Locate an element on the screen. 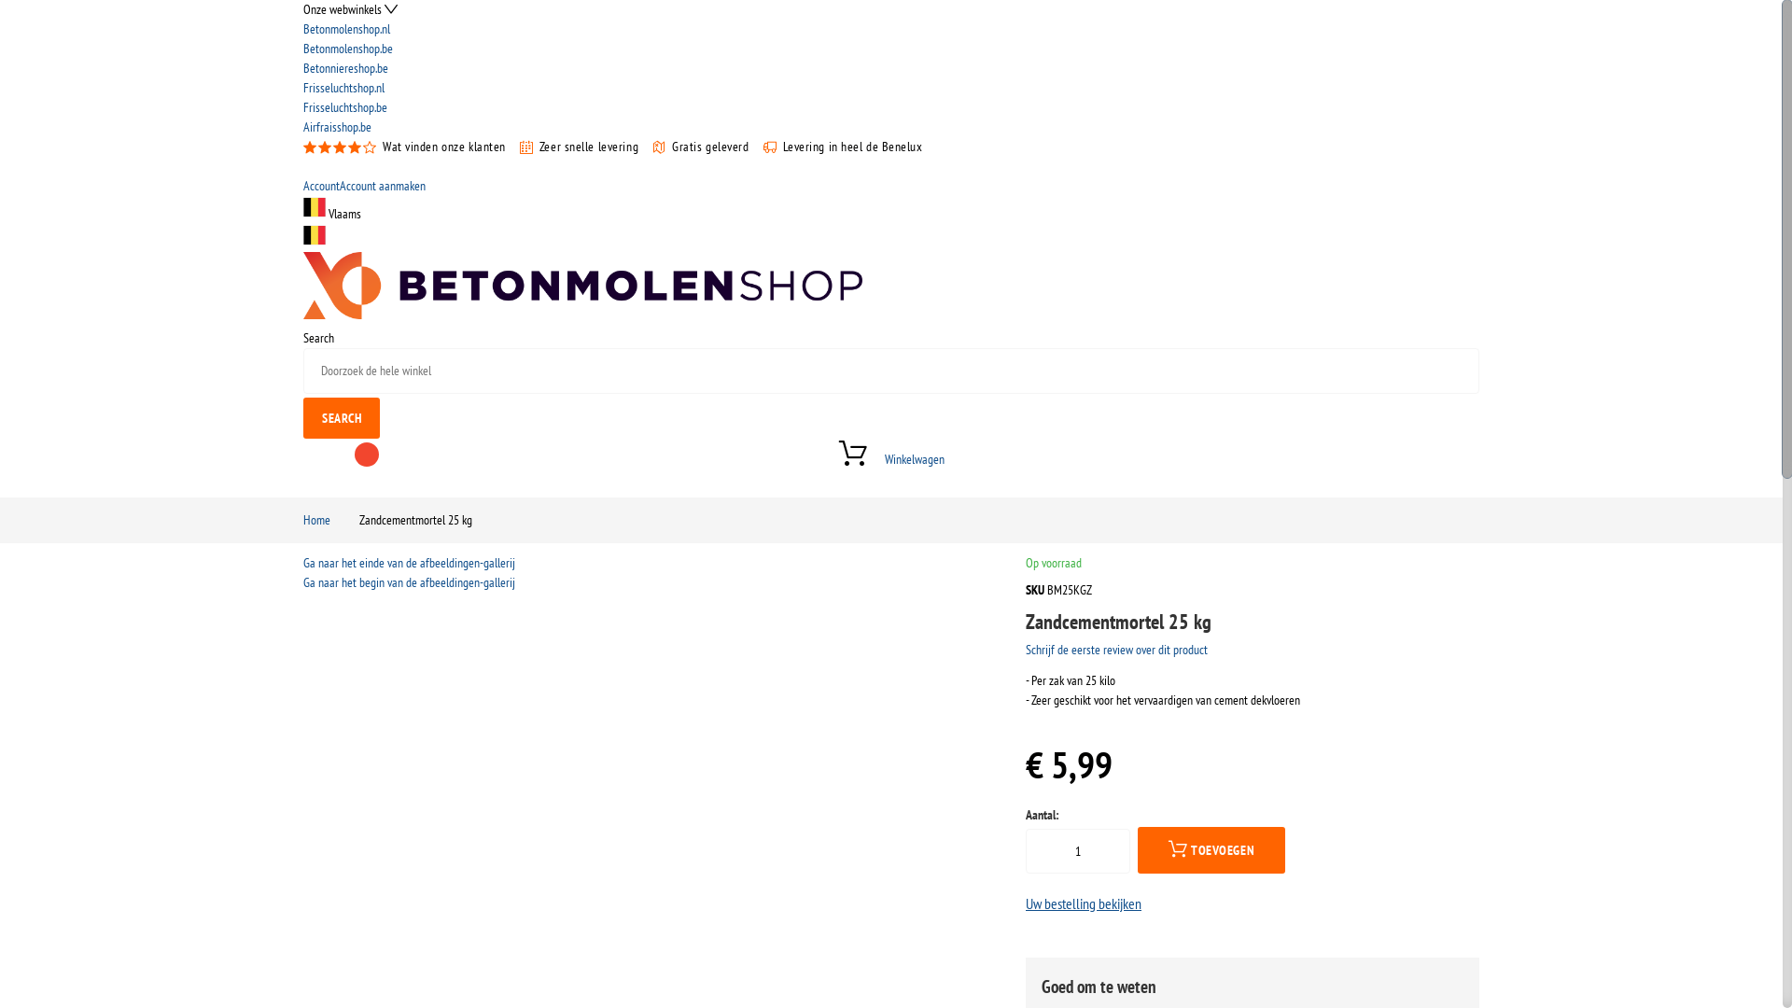  Ga naar het begin van de afbeeldingen-gallerij is located at coordinates (409, 582).